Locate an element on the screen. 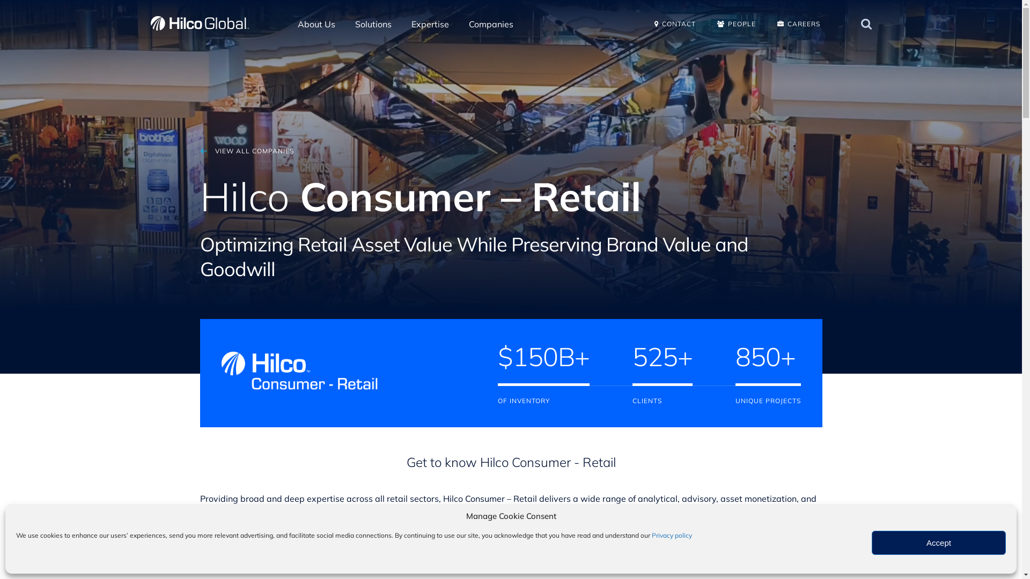 The image size is (1030, 579). VIEW ALL COMPANIES is located at coordinates (247, 151).